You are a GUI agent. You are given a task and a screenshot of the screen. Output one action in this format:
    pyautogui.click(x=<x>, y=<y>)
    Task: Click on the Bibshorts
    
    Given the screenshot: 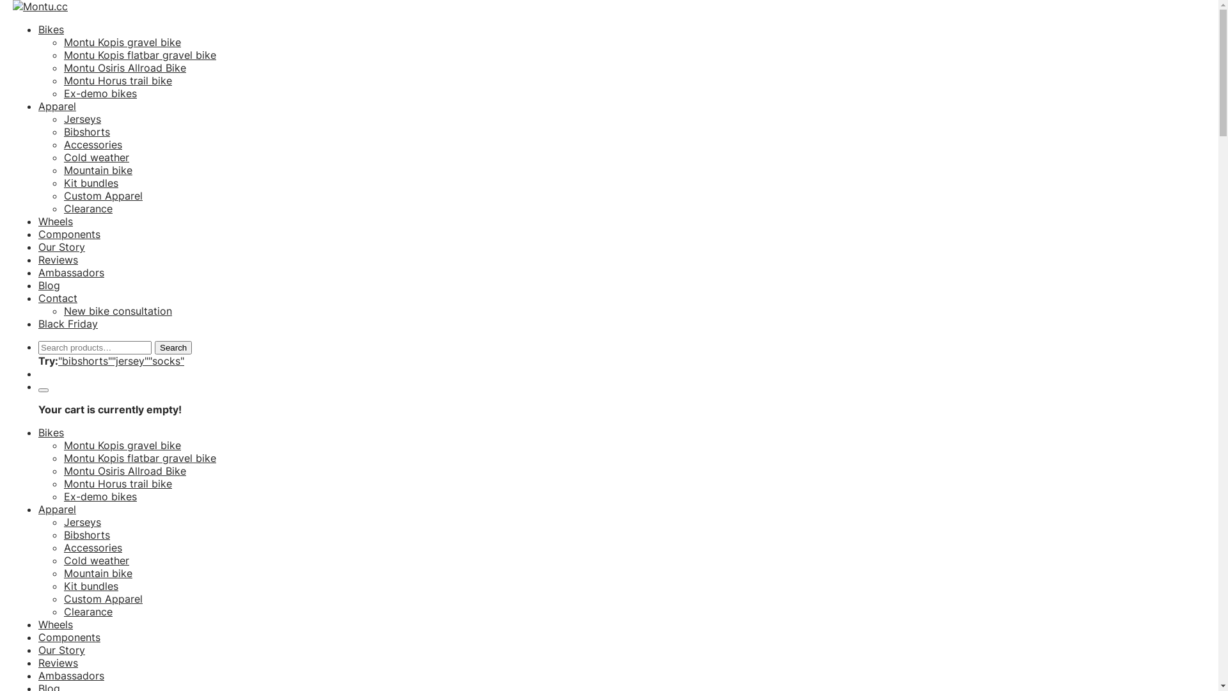 What is the action you would take?
    pyautogui.click(x=87, y=535)
    